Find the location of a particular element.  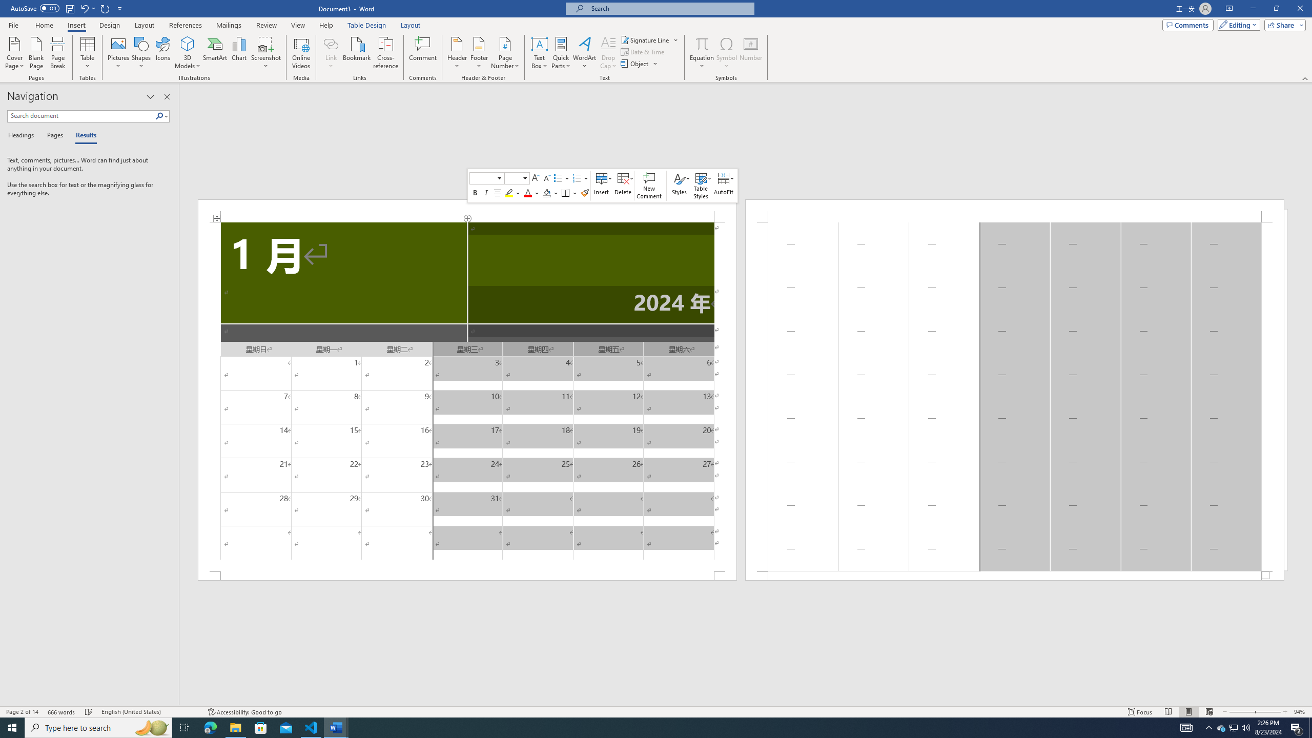

Chart... is located at coordinates (239, 53).